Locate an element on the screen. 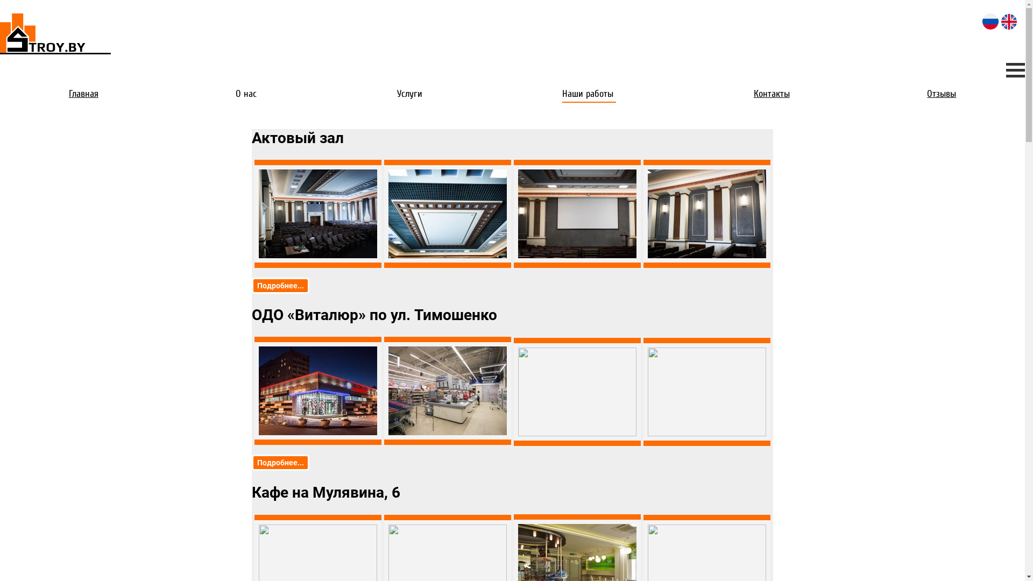 This screenshot has height=581, width=1033. English (UK) is located at coordinates (1009, 22).